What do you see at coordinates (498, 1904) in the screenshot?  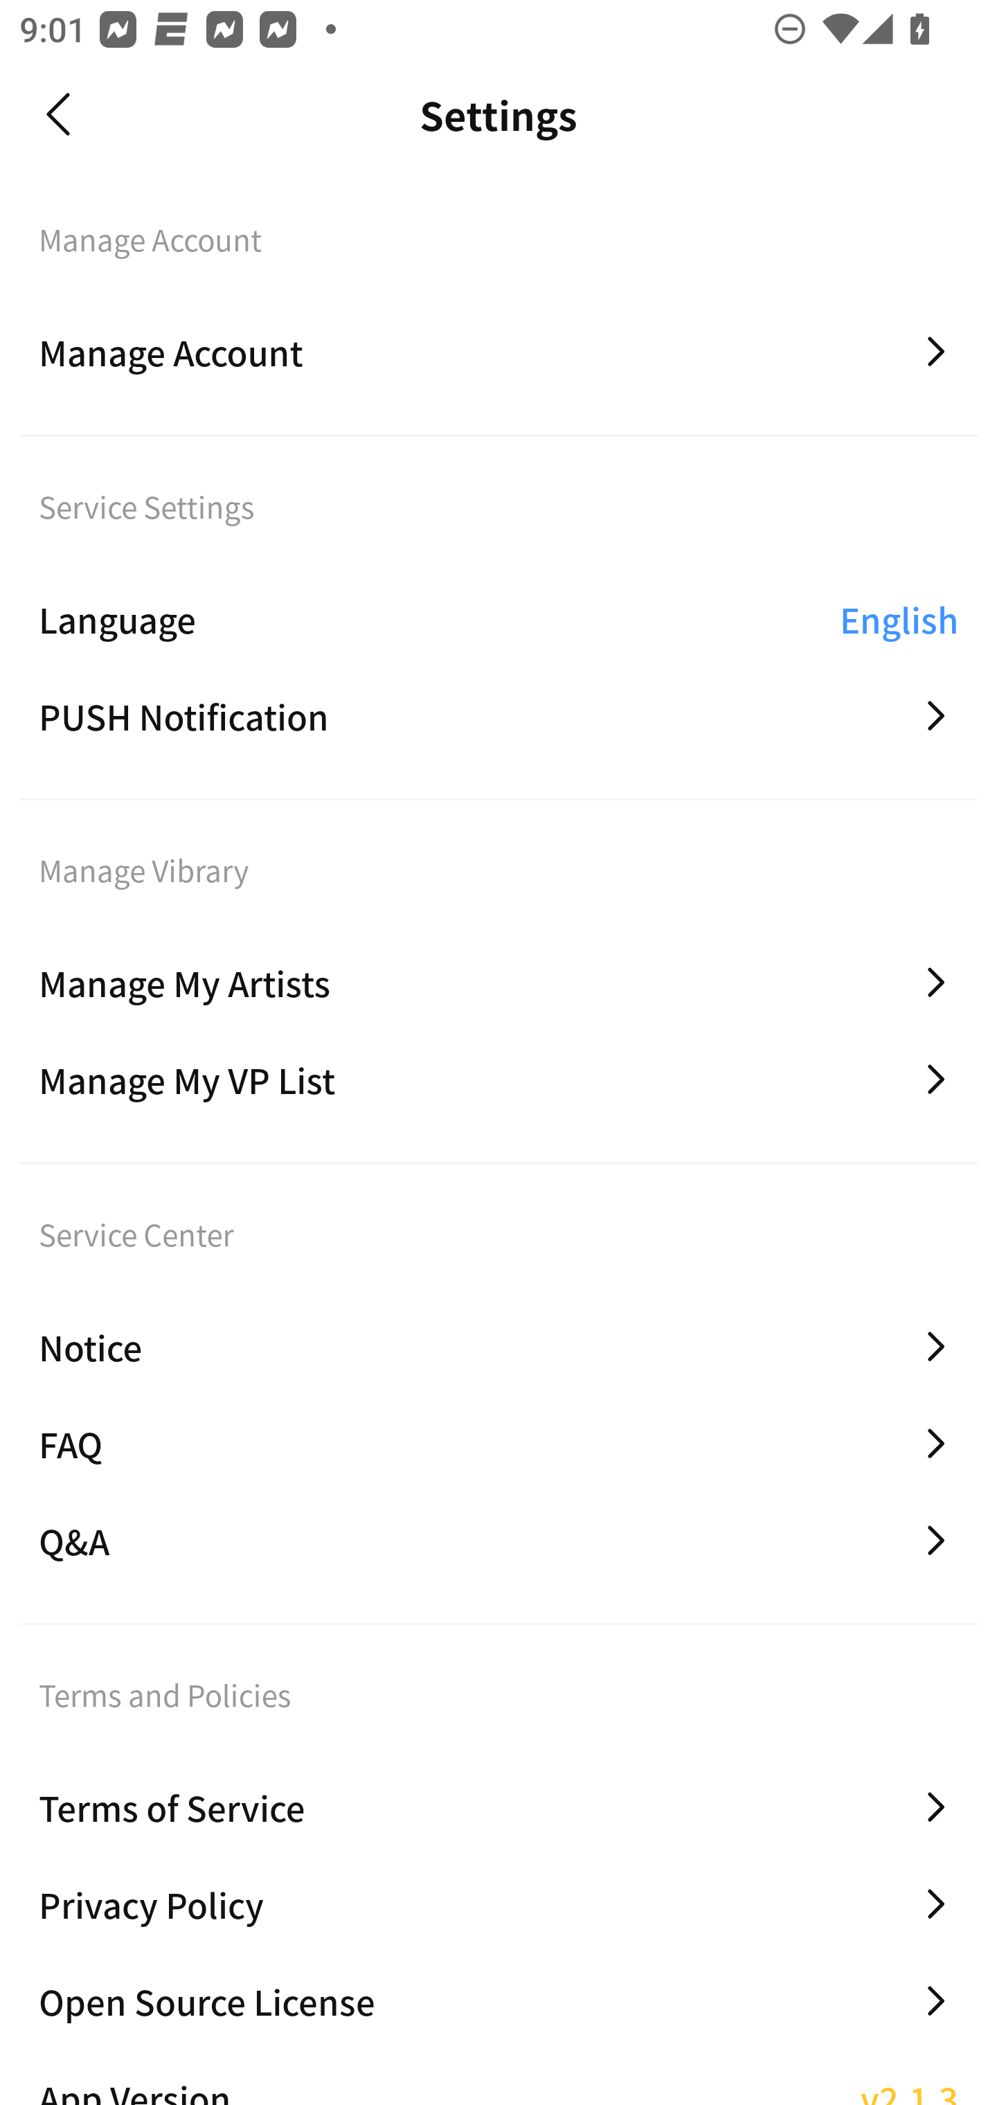 I see `Privacy Policy` at bounding box center [498, 1904].